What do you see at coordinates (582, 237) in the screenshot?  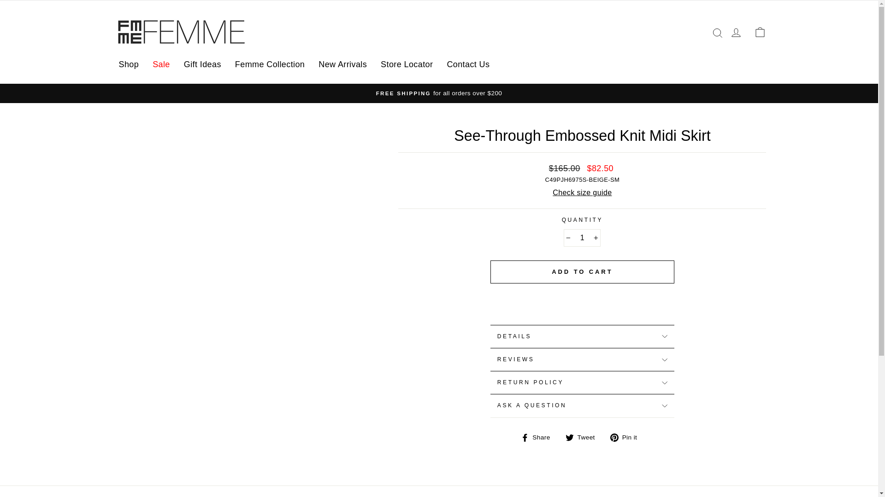 I see `1` at bounding box center [582, 237].